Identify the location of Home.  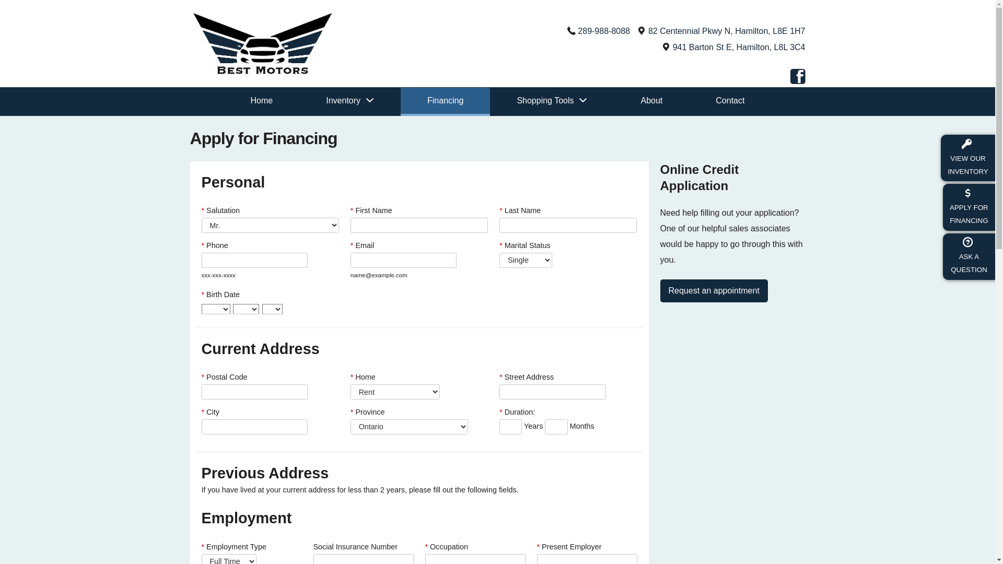
(262, 102).